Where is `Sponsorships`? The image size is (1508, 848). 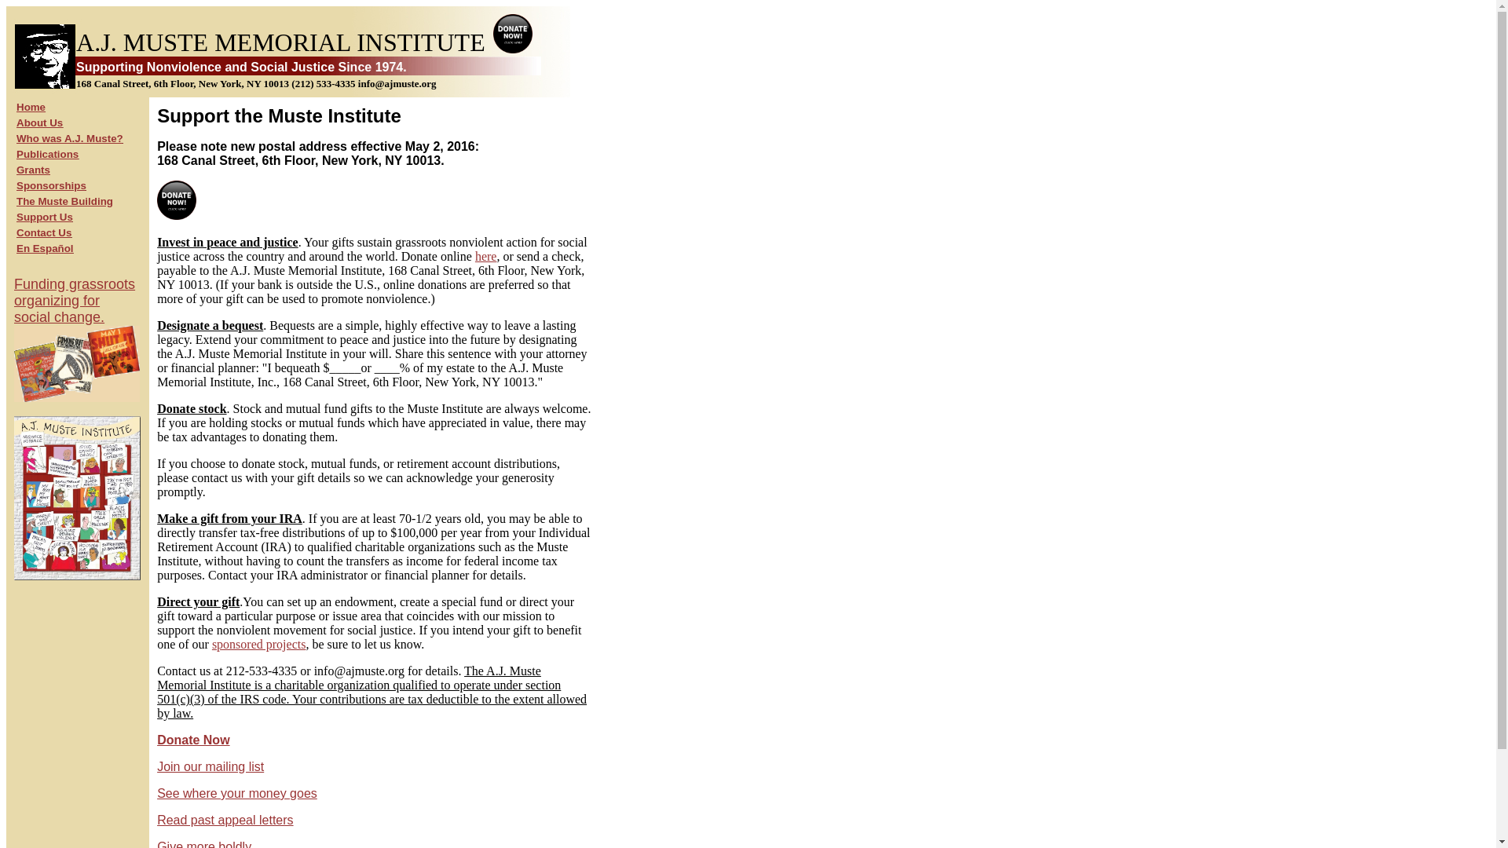
Sponsorships is located at coordinates (51, 185).